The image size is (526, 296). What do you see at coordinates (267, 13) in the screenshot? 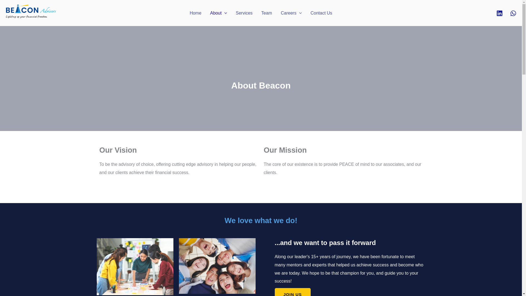
I see `Team` at bounding box center [267, 13].